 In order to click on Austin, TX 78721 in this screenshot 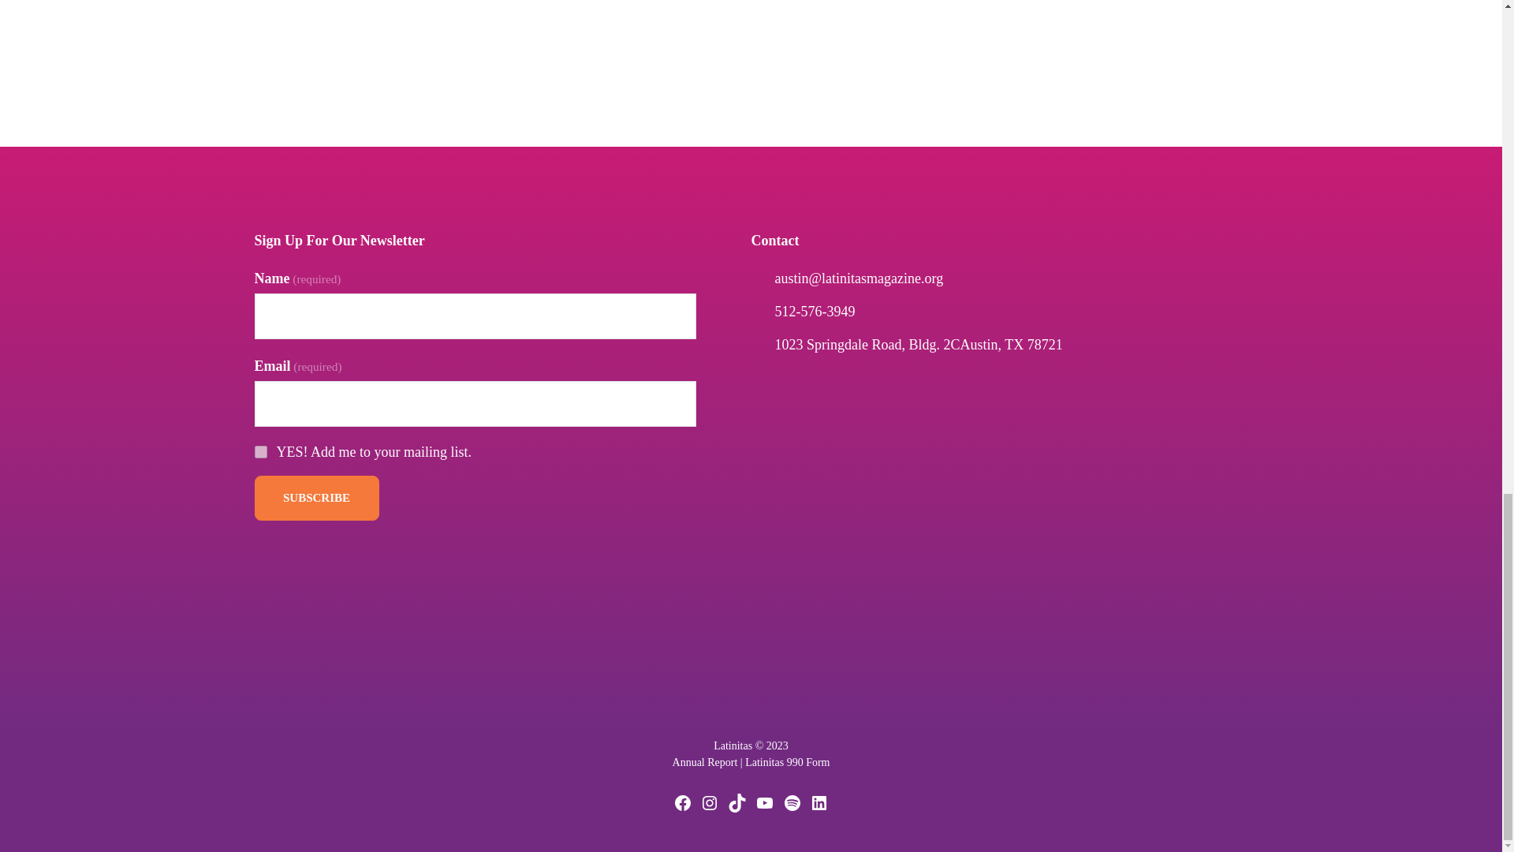, I will do `click(1011, 344)`.